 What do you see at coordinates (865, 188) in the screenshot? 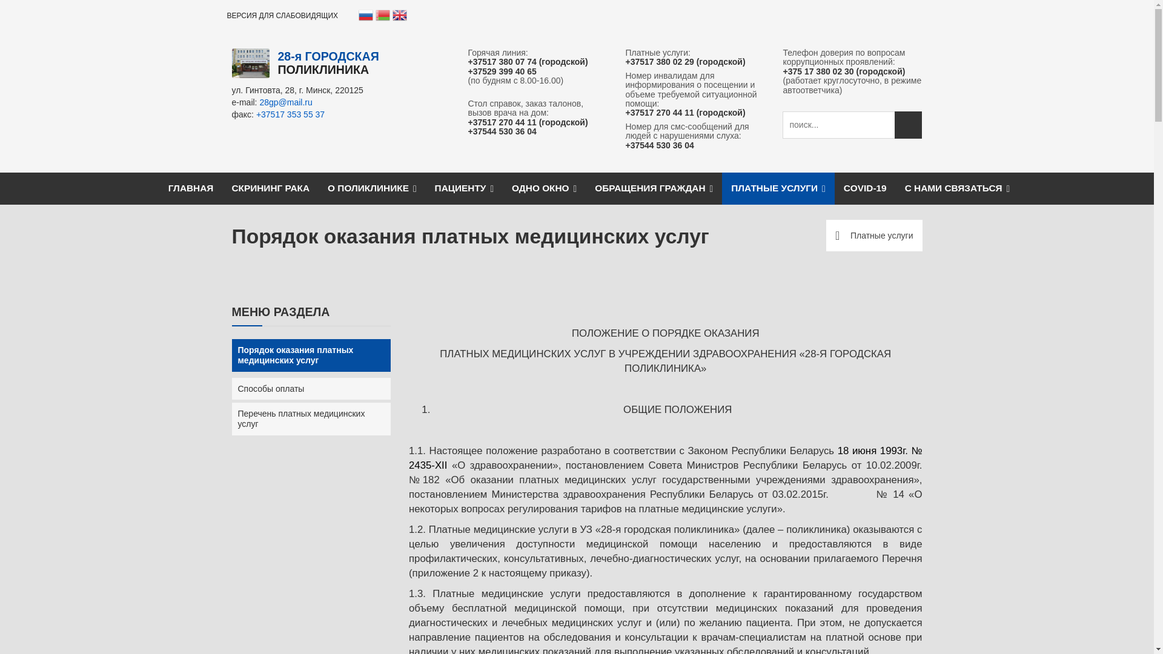
I see `COVID-19` at bounding box center [865, 188].